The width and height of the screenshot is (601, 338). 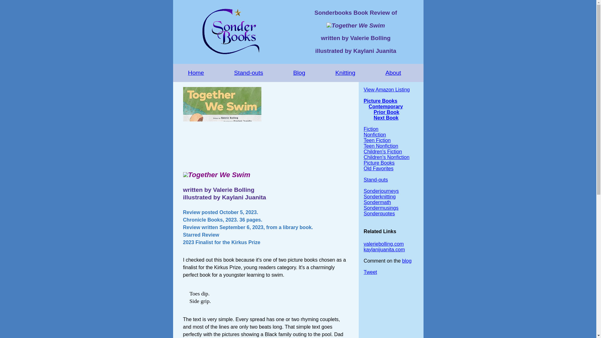 What do you see at coordinates (377, 140) in the screenshot?
I see `Teen Fiction` at bounding box center [377, 140].